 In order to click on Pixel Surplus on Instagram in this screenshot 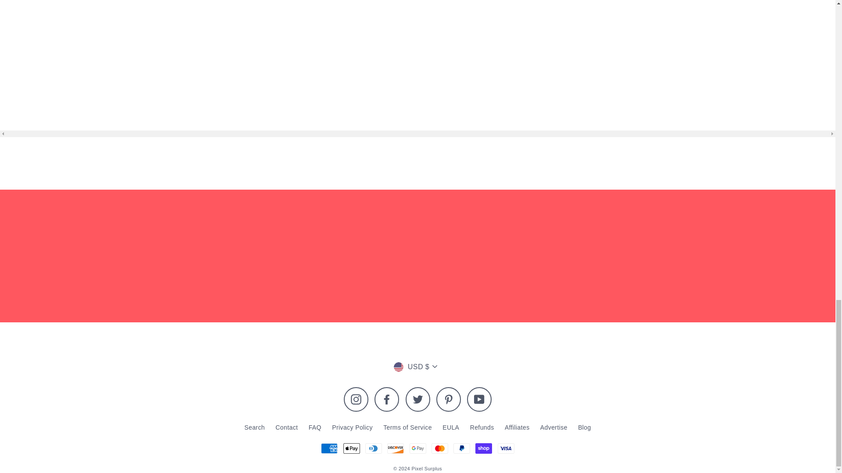, I will do `click(356, 399)`.